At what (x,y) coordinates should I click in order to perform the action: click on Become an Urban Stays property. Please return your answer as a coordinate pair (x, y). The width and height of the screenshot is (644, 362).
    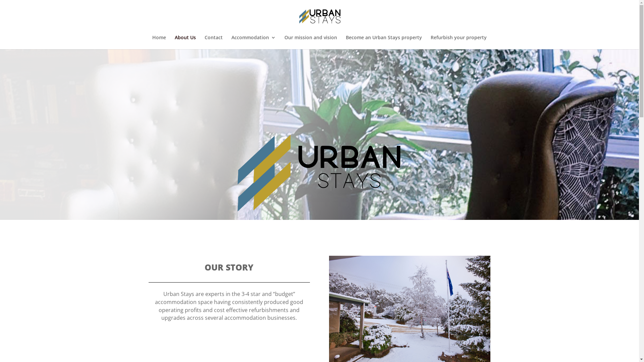
    Looking at the image, I should click on (384, 42).